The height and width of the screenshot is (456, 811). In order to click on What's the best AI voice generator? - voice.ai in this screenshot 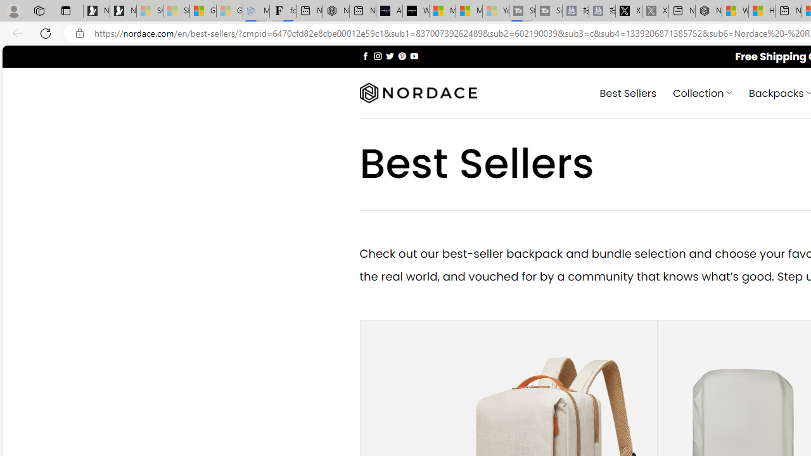, I will do `click(416, 11)`.